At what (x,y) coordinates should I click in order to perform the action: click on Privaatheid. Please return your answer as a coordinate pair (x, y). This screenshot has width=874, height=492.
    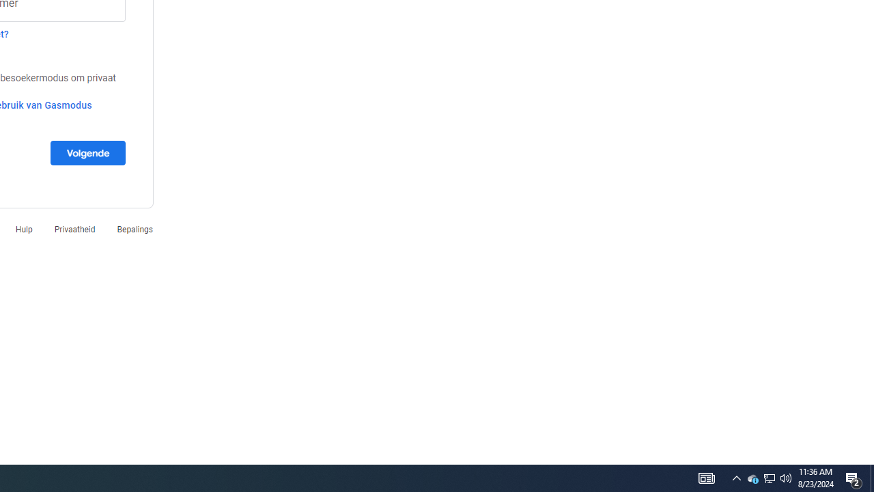
    Looking at the image, I should click on (74, 230).